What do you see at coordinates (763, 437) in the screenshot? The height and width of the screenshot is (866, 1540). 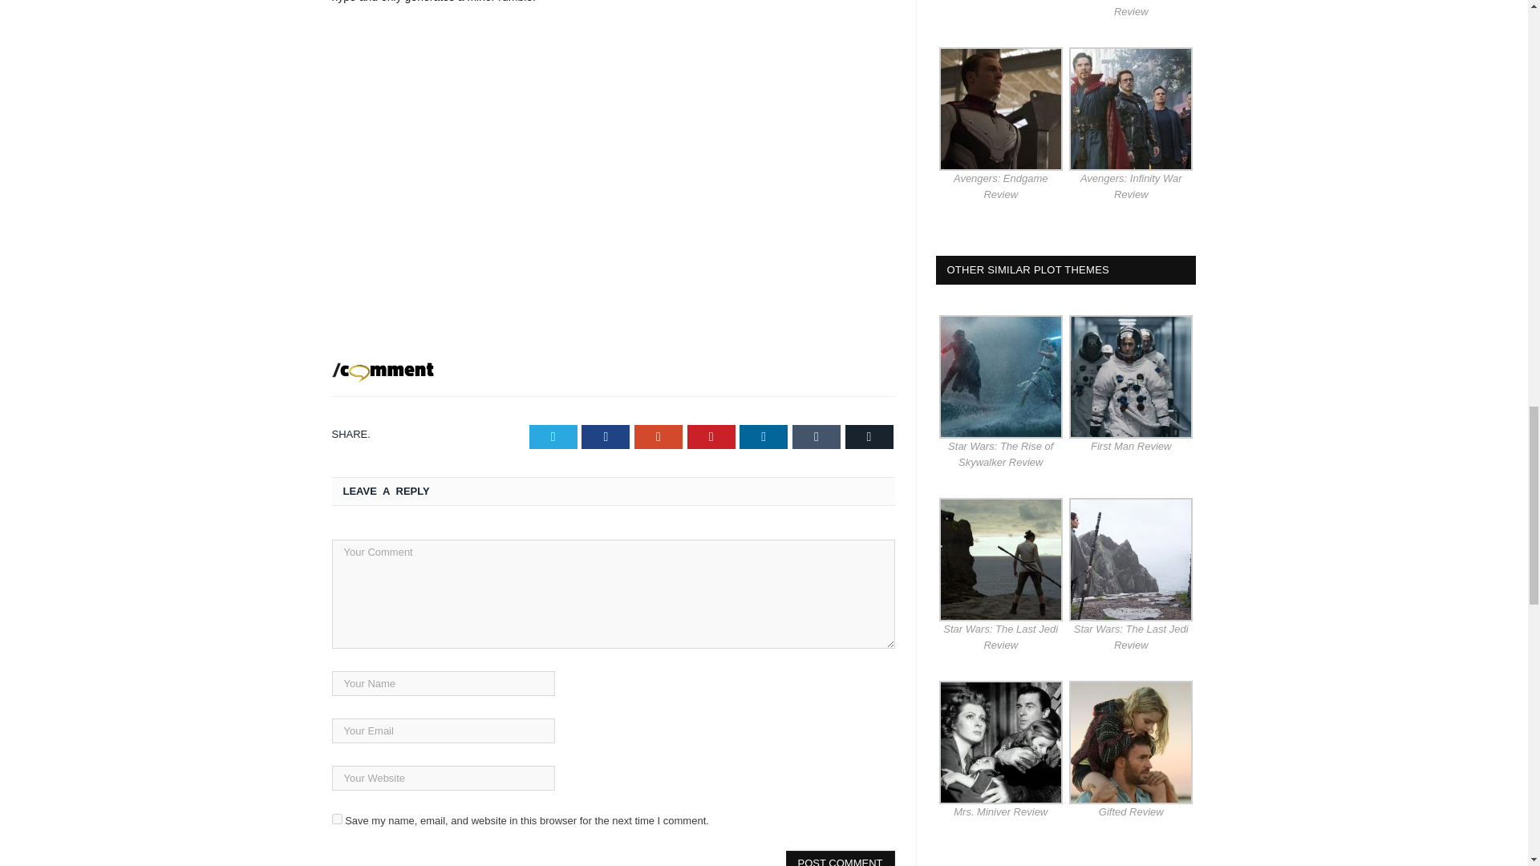 I see `Share on LinkedIn` at bounding box center [763, 437].